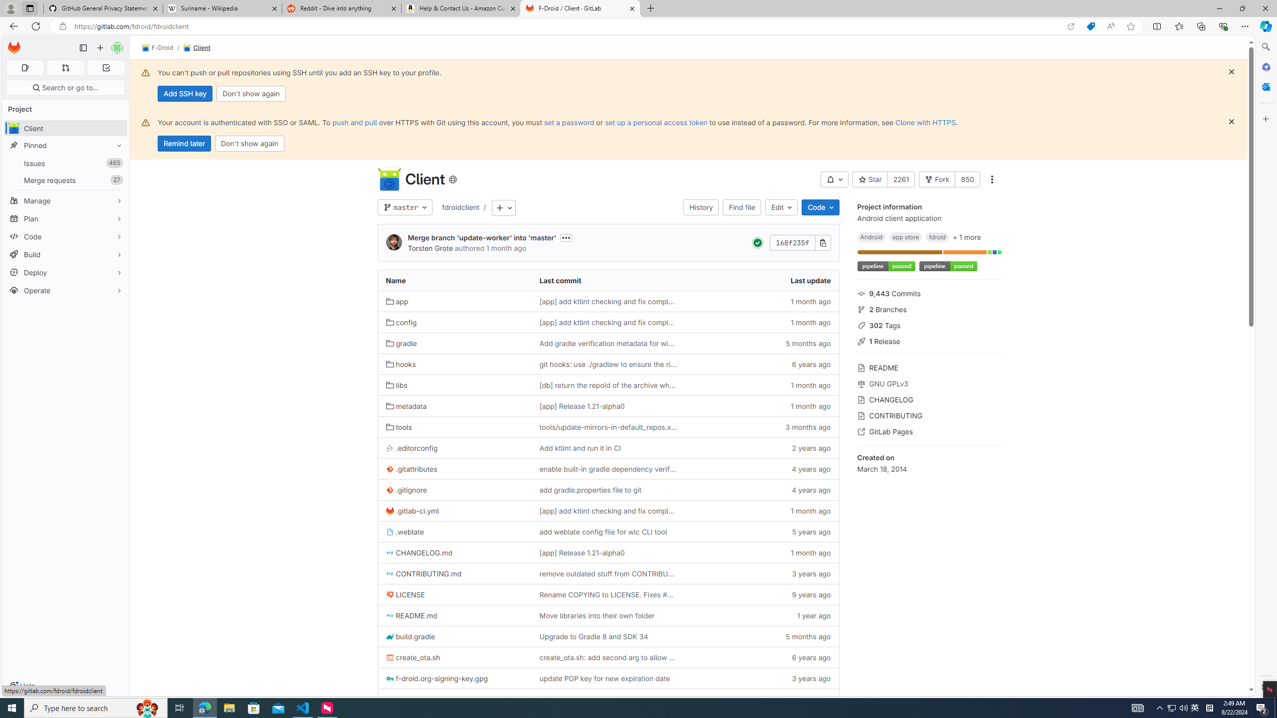 The width and height of the screenshot is (1277, 718). Describe the element at coordinates (66, 254) in the screenshot. I see `Build` at that location.